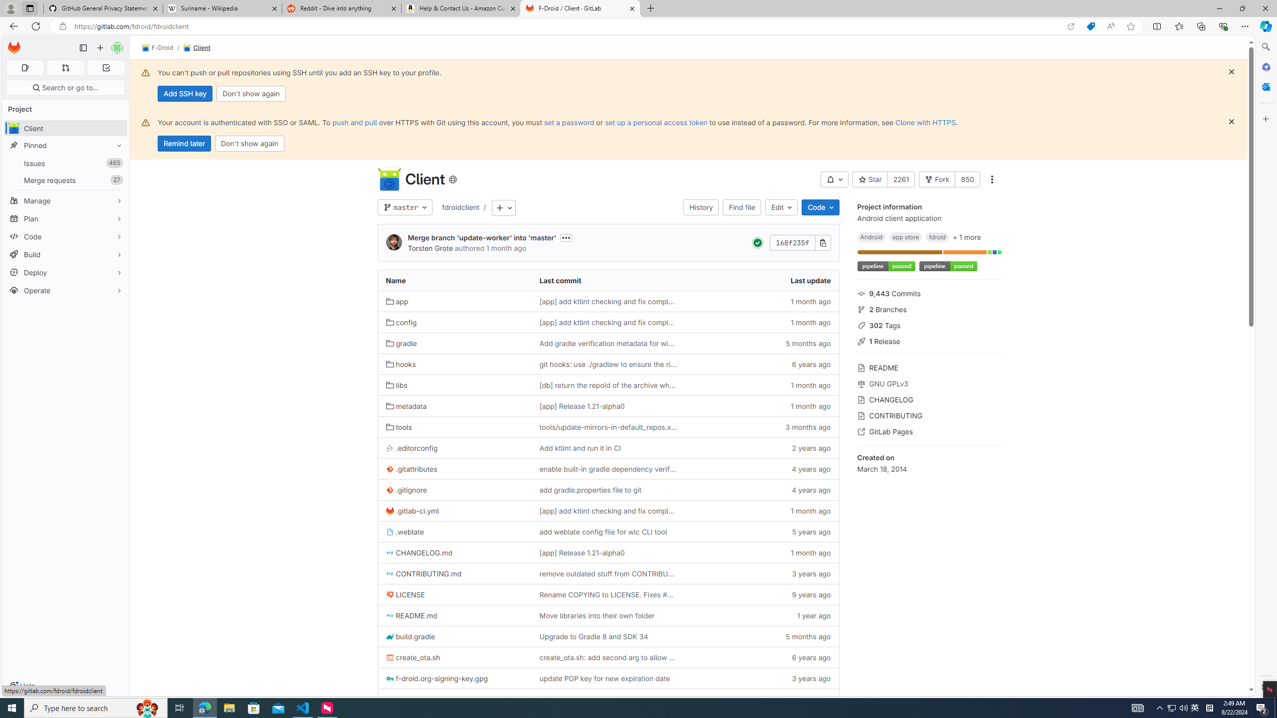 The width and height of the screenshot is (1277, 718). Describe the element at coordinates (66, 254) in the screenshot. I see `Build` at that location.